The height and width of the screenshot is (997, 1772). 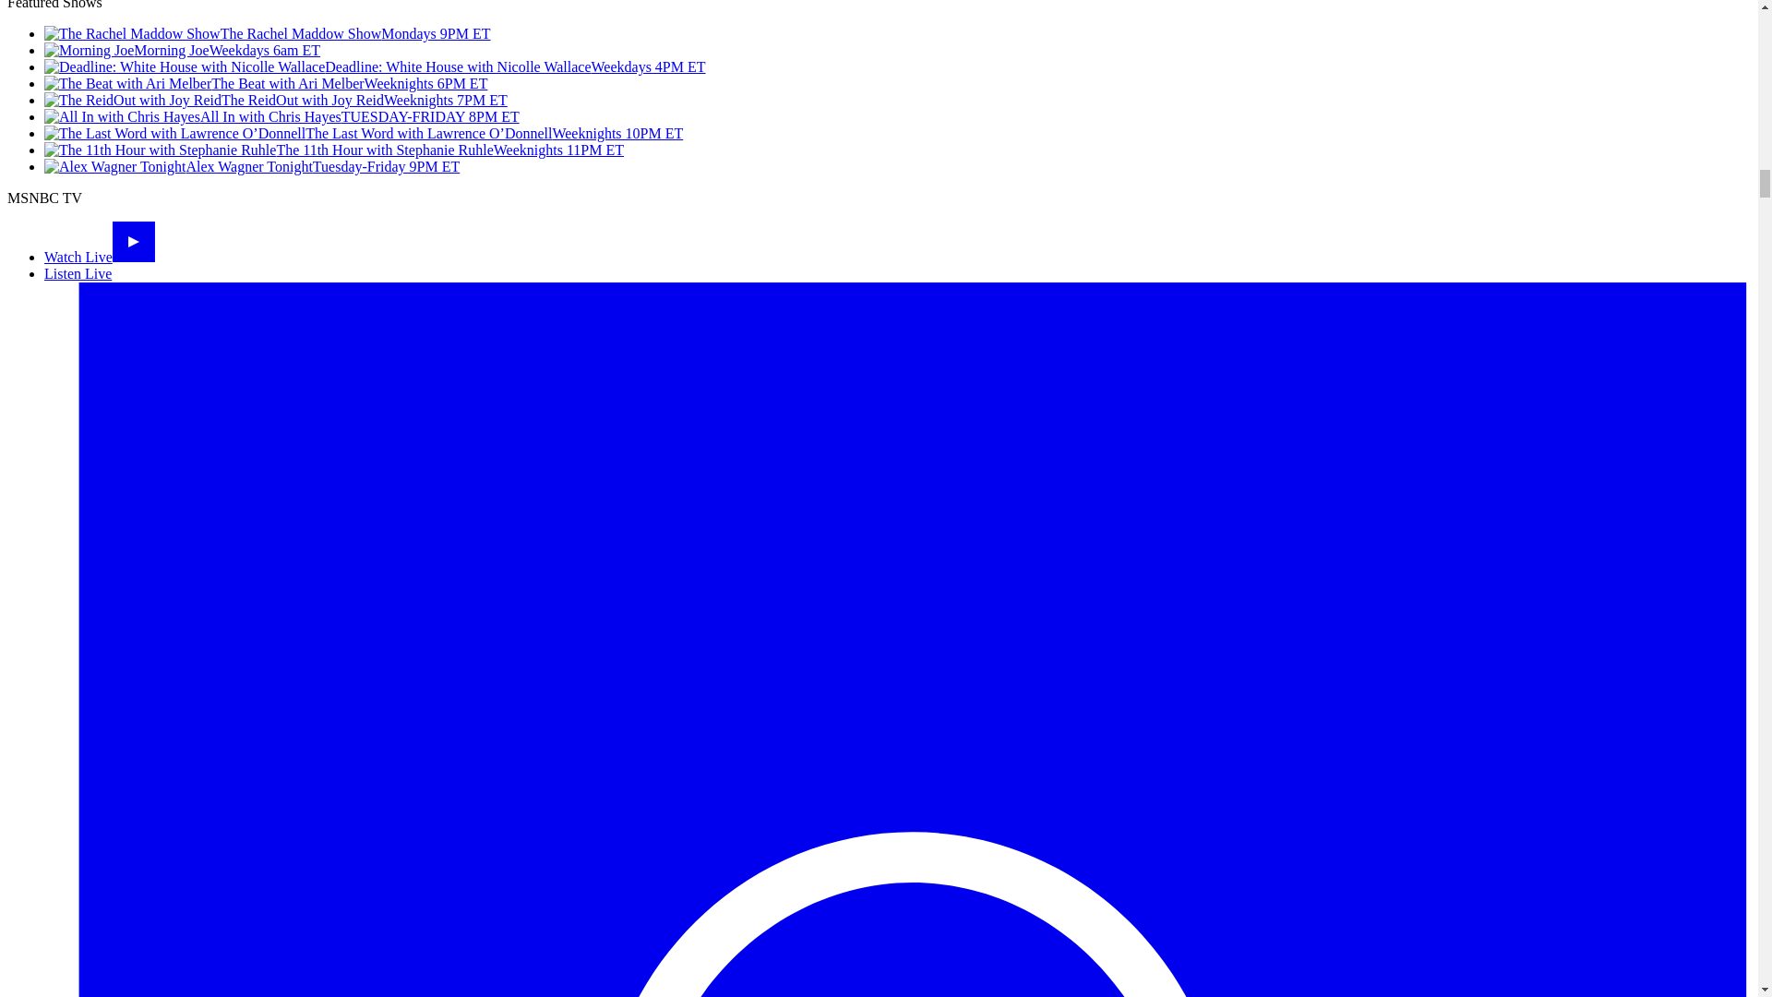 What do you see at coordinates (334, 150) in the screenshot?
I see `The 11th Hour with Stephanie RuhleWeeknights 11PM ET` at bounding box center [334, 150].